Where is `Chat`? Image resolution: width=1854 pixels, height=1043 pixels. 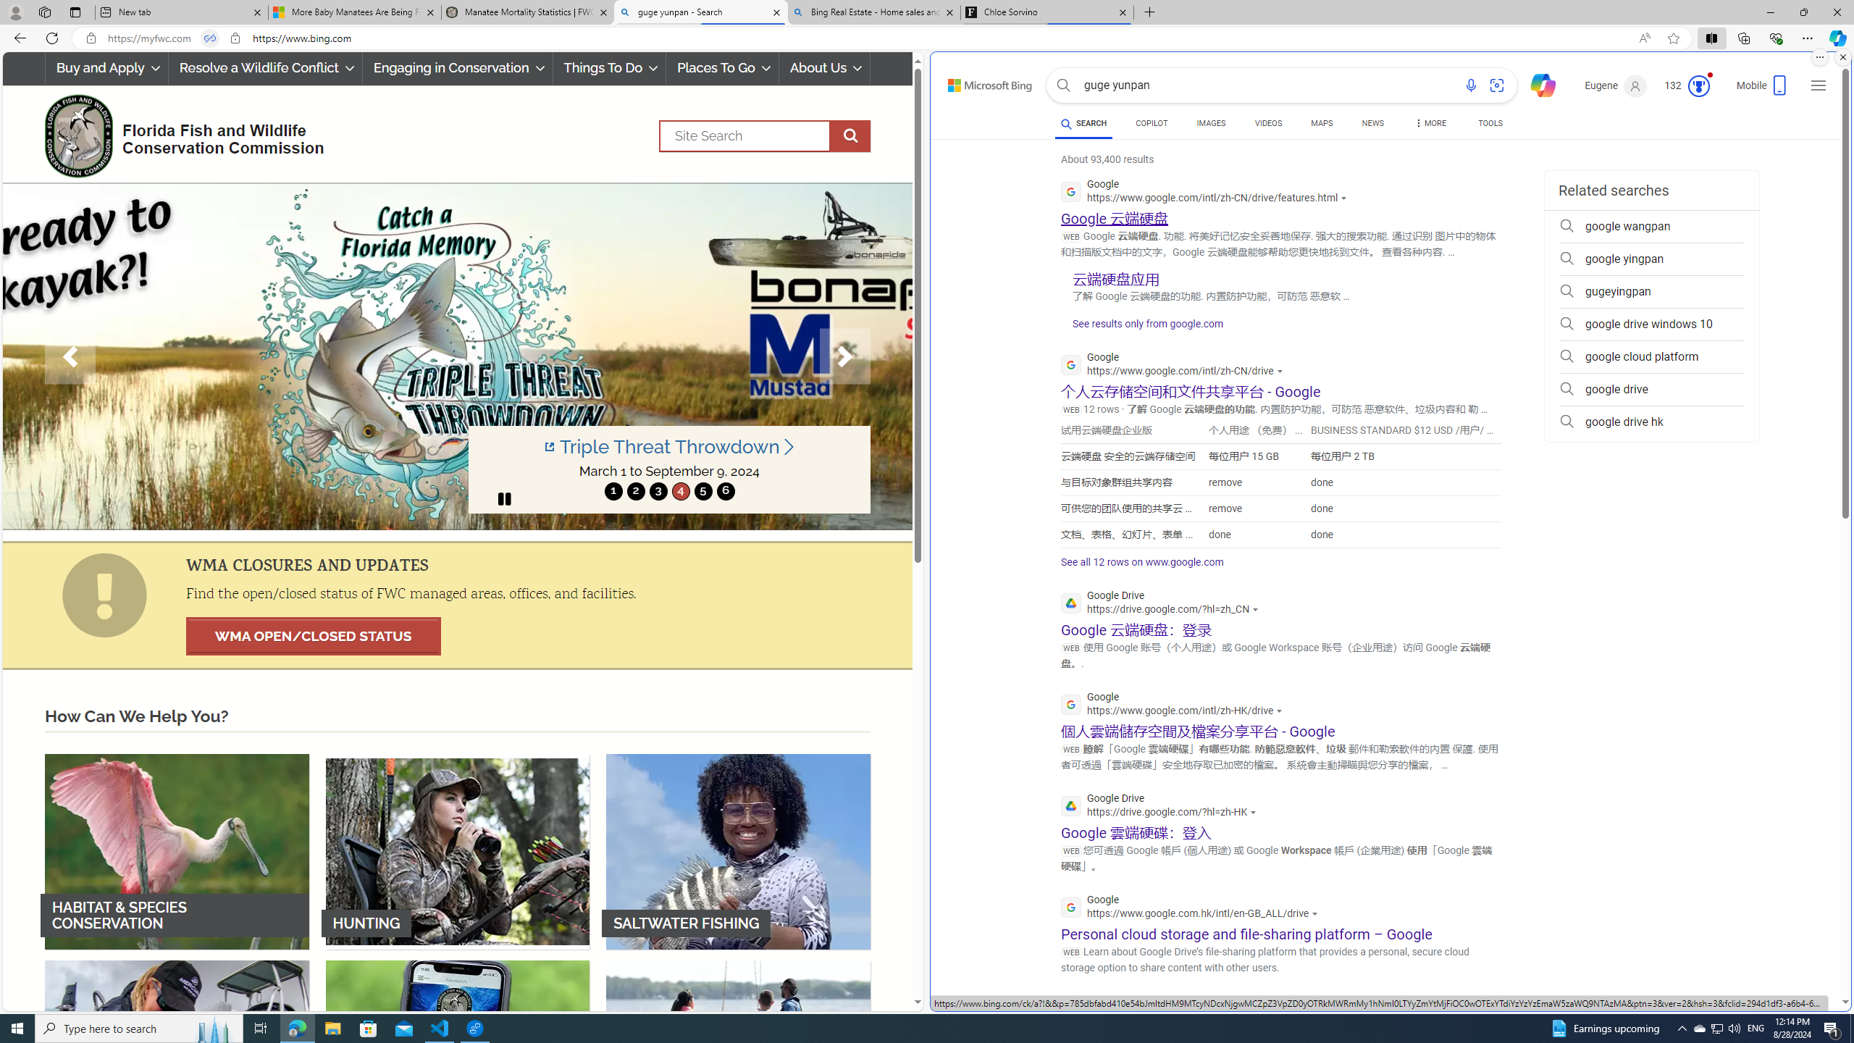
Chat is located at coordinates (1537, 84).